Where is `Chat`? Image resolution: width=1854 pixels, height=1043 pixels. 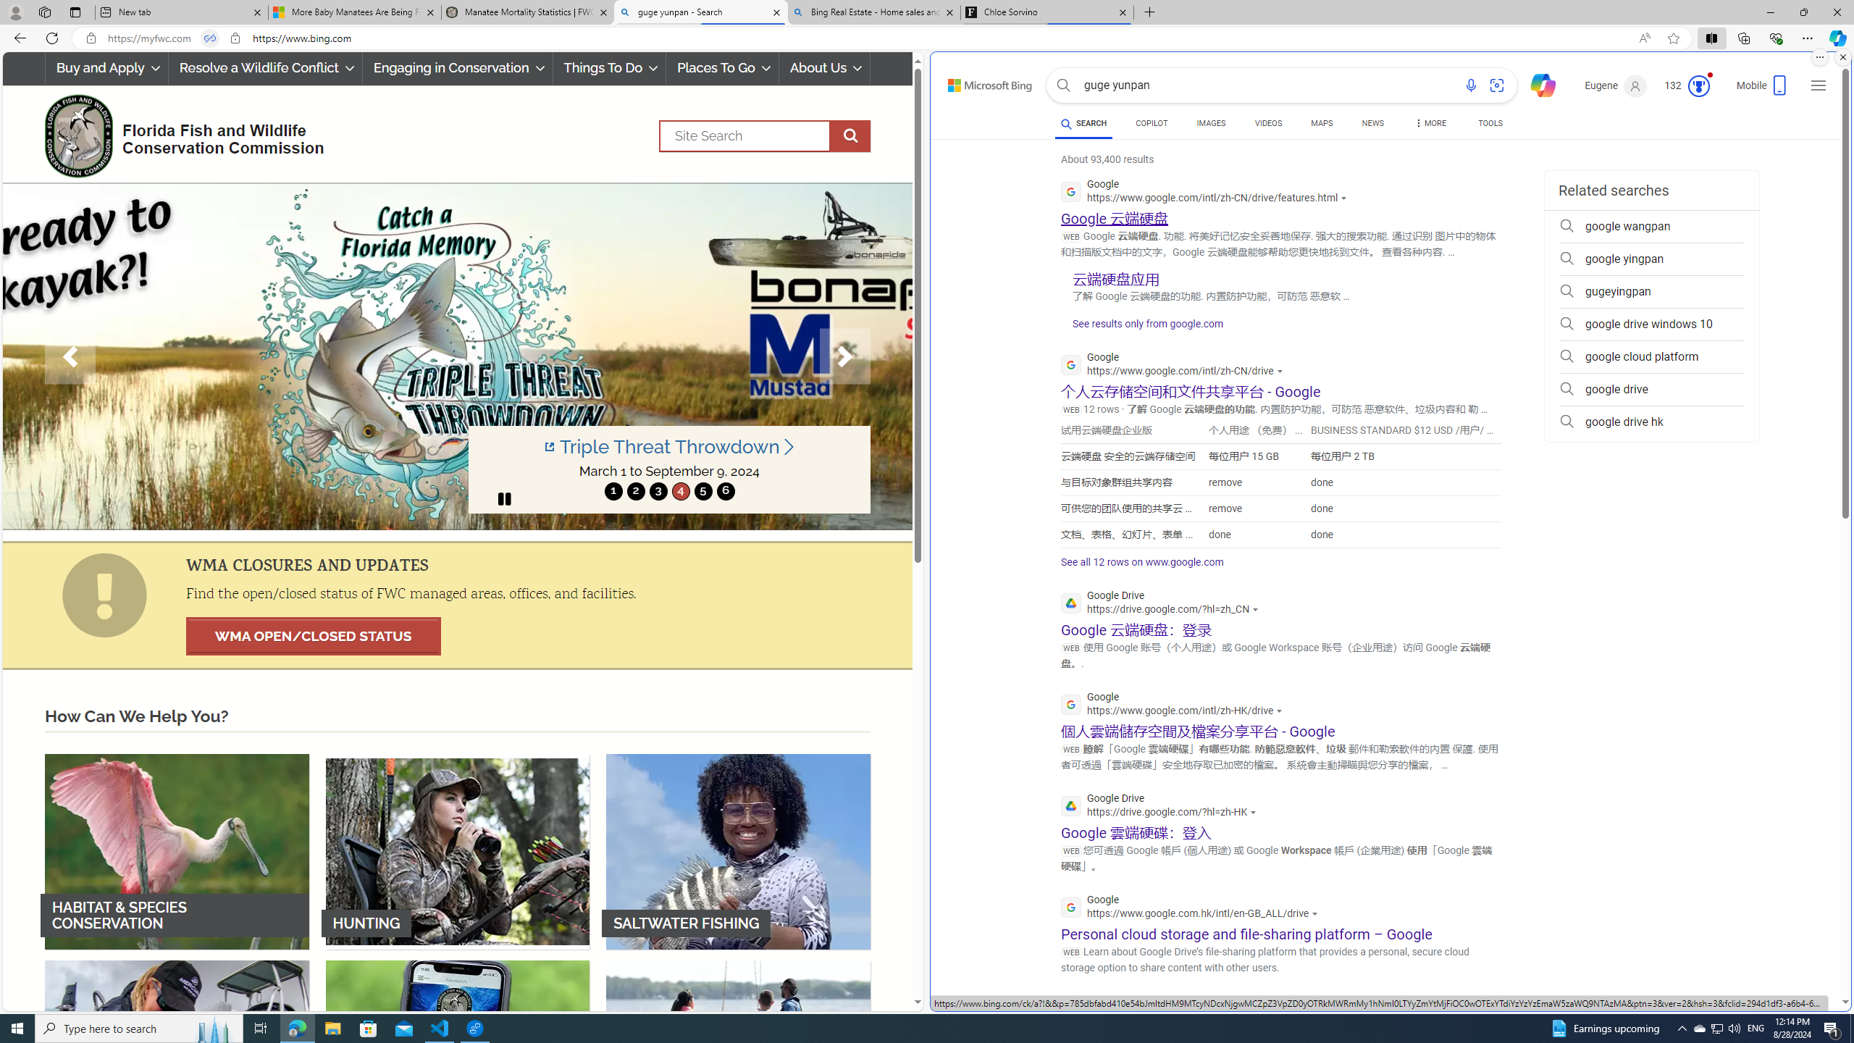
Chat is located at coordinates (1537, 84).